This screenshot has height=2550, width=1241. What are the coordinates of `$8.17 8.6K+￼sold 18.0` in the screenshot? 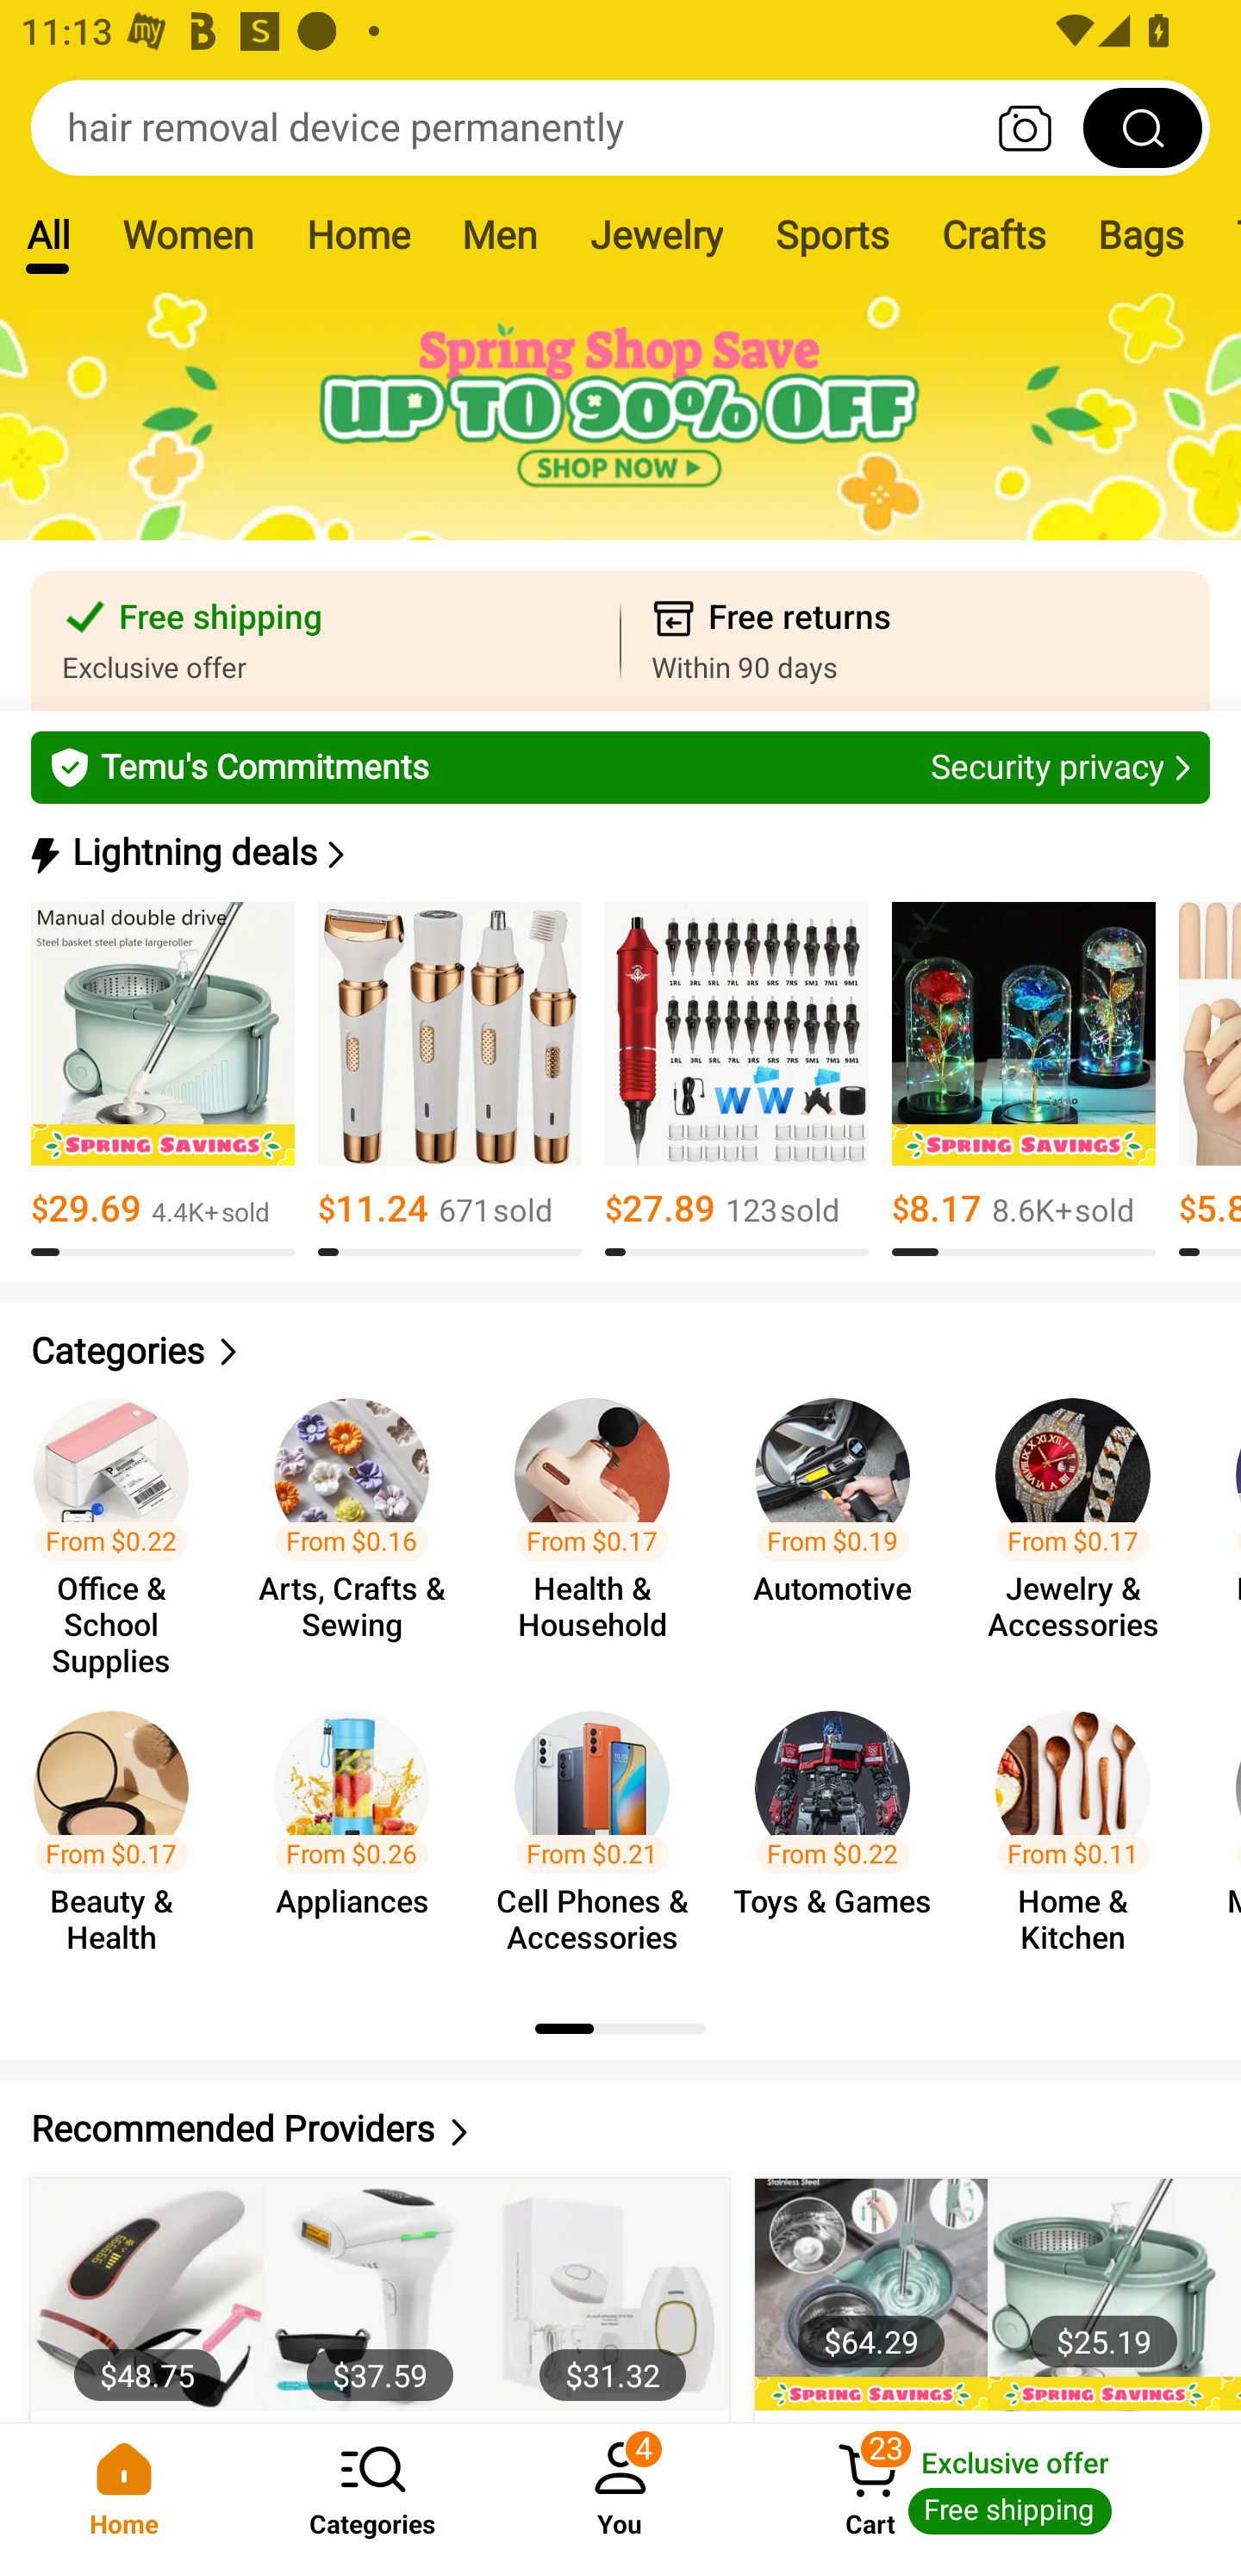 It's located at (1024, 1079).